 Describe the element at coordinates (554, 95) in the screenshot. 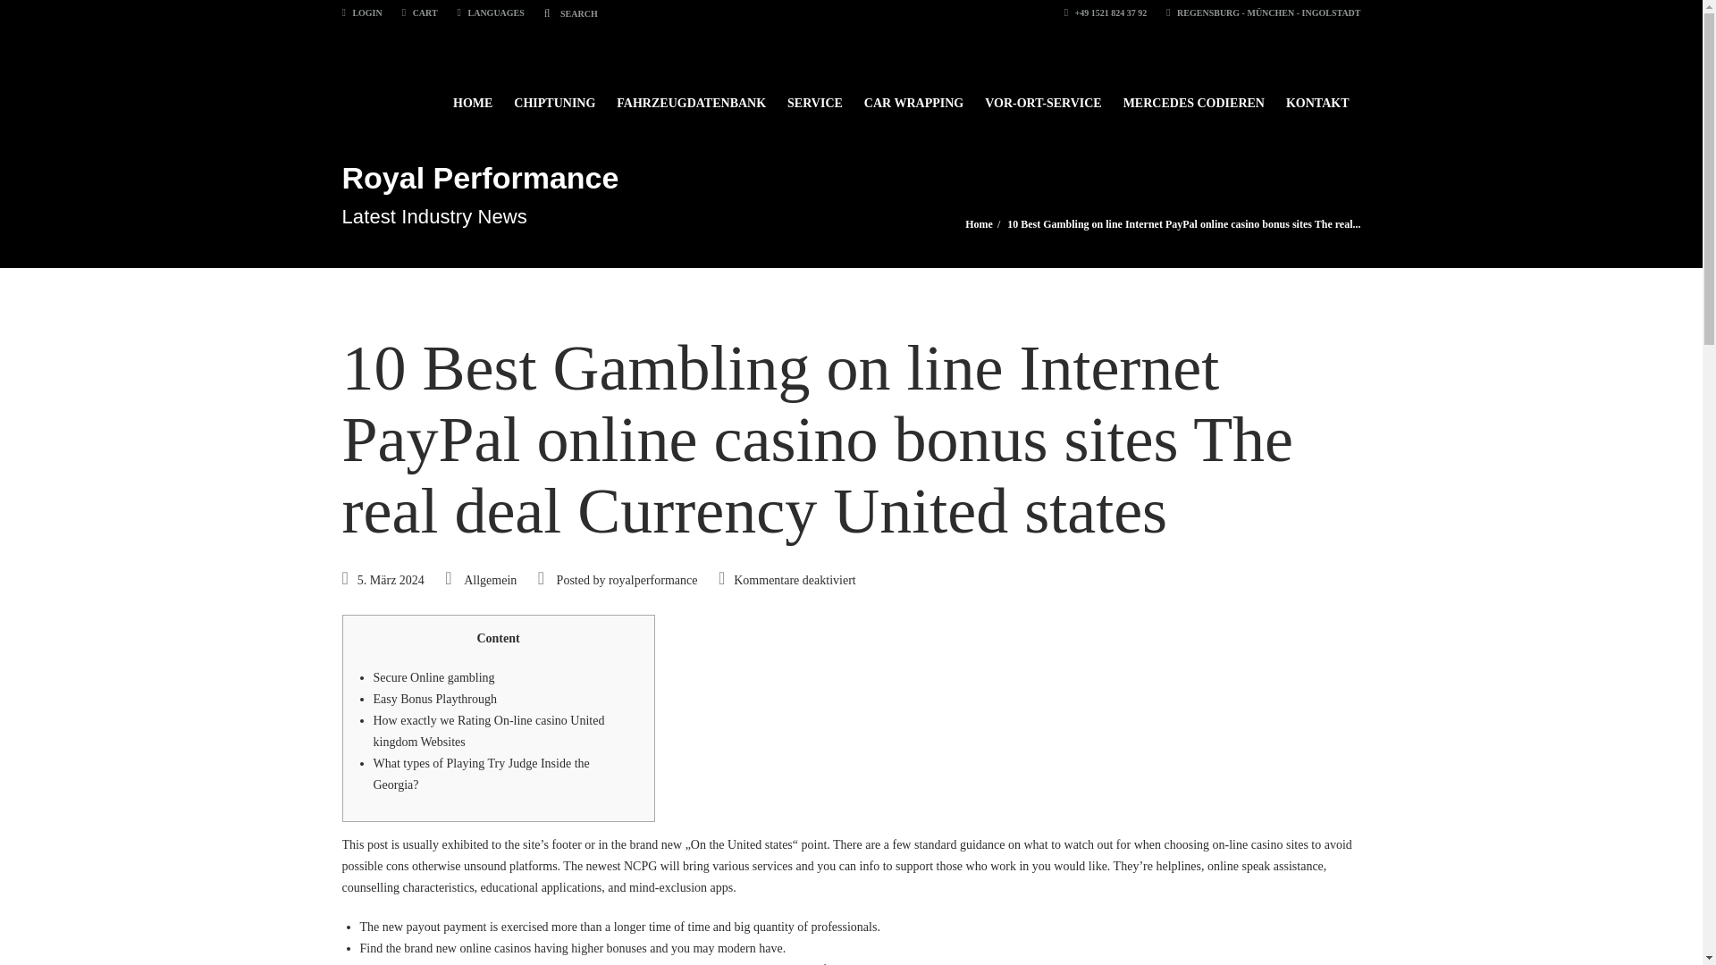

I see `CHIPTUNING` at that location.